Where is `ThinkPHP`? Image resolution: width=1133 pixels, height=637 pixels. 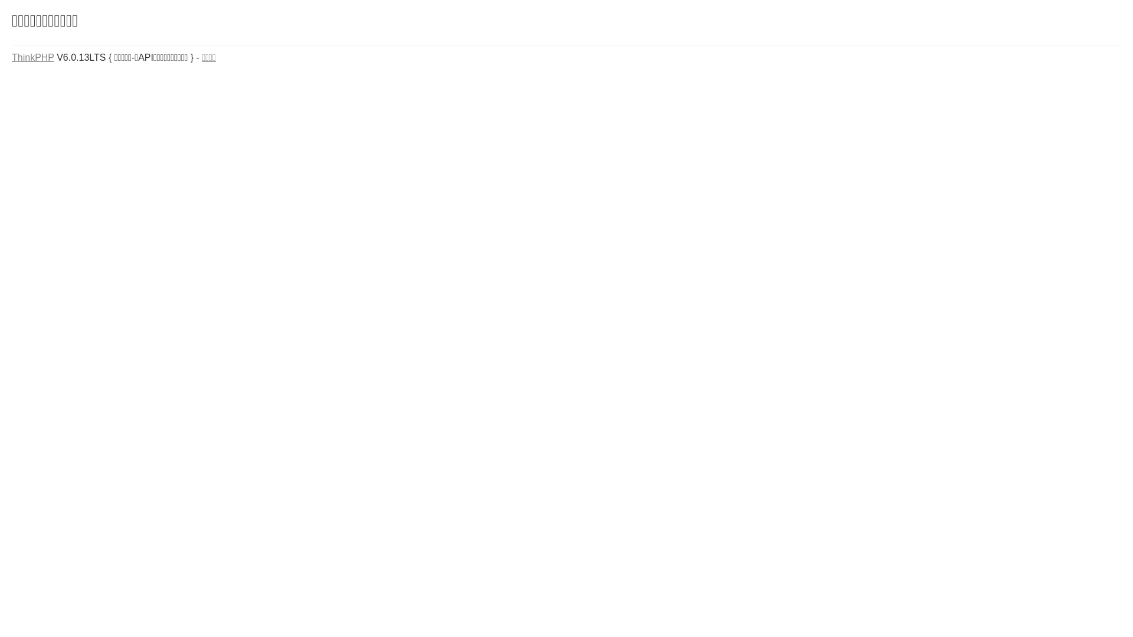 ThinkPHP is located at coordinates (33, 58).